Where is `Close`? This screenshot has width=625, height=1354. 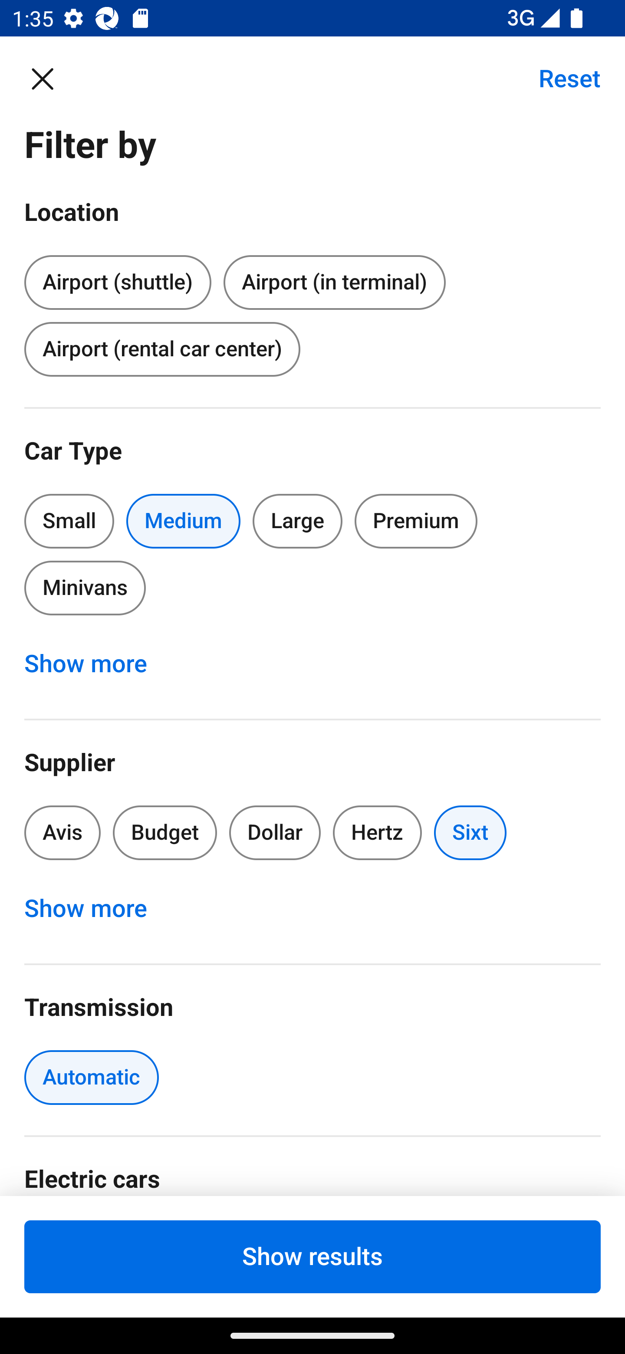
Close is located at coordinates (51, 78).